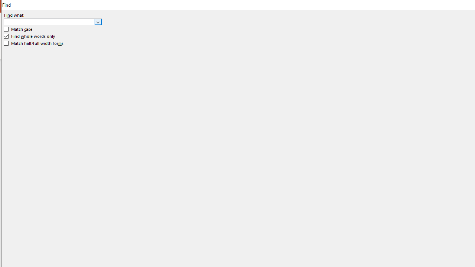 This screenshot has height=267, width=475. Describe the element at coordinates (53, 22) in the screenshot. I see `Find what` at that location.